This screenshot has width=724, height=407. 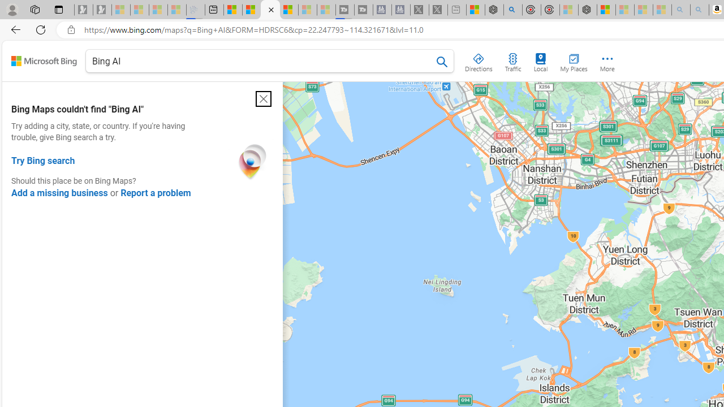 I want to click on Add a search, so click(x=261, y=61).